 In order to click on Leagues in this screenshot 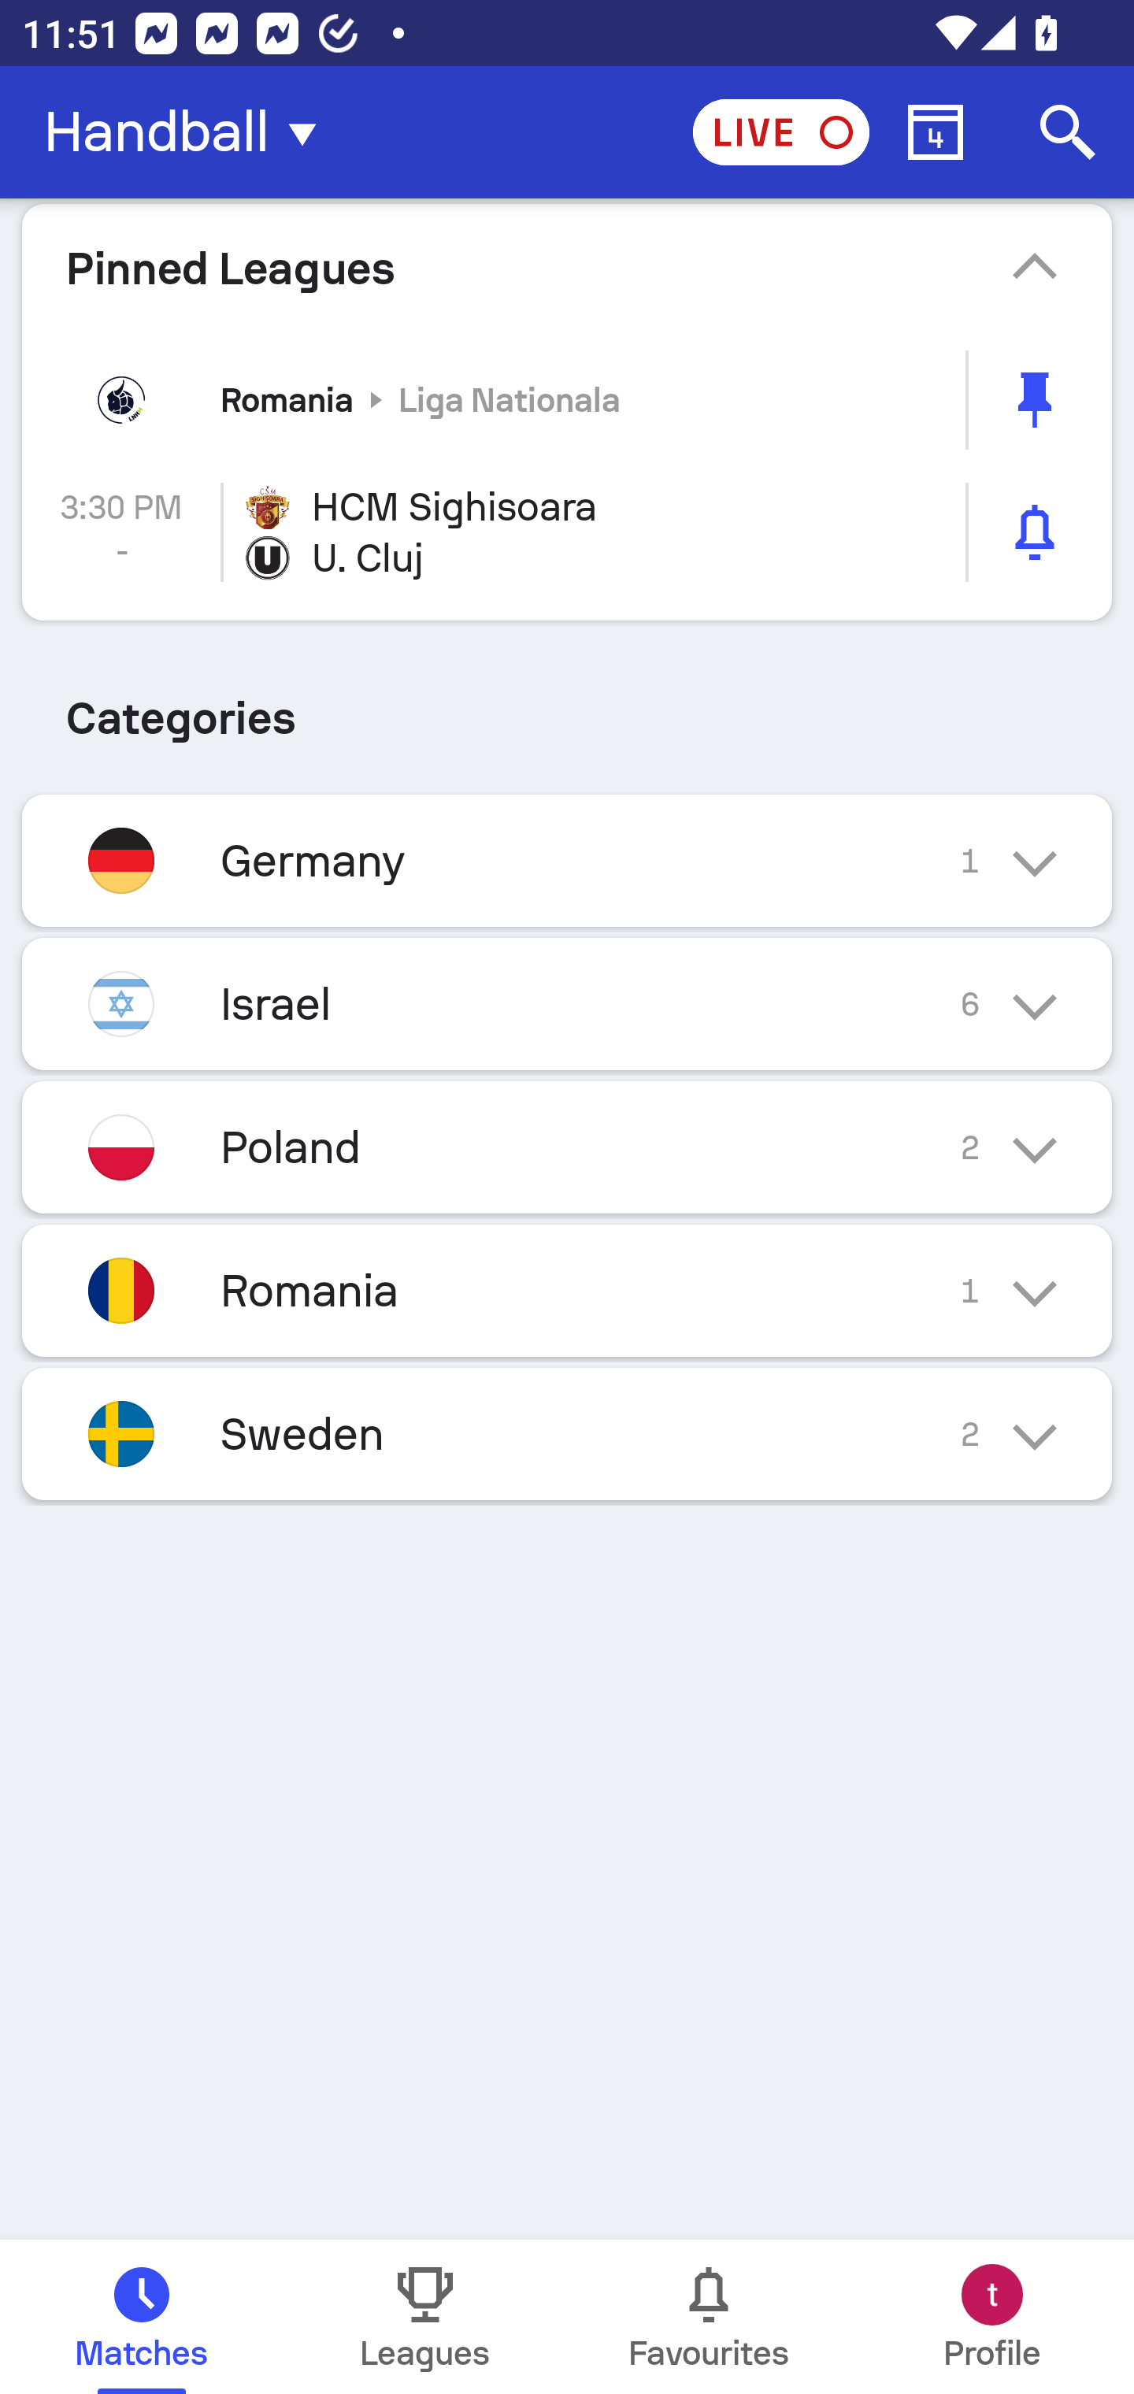, I will do `click(425, 2317)`.